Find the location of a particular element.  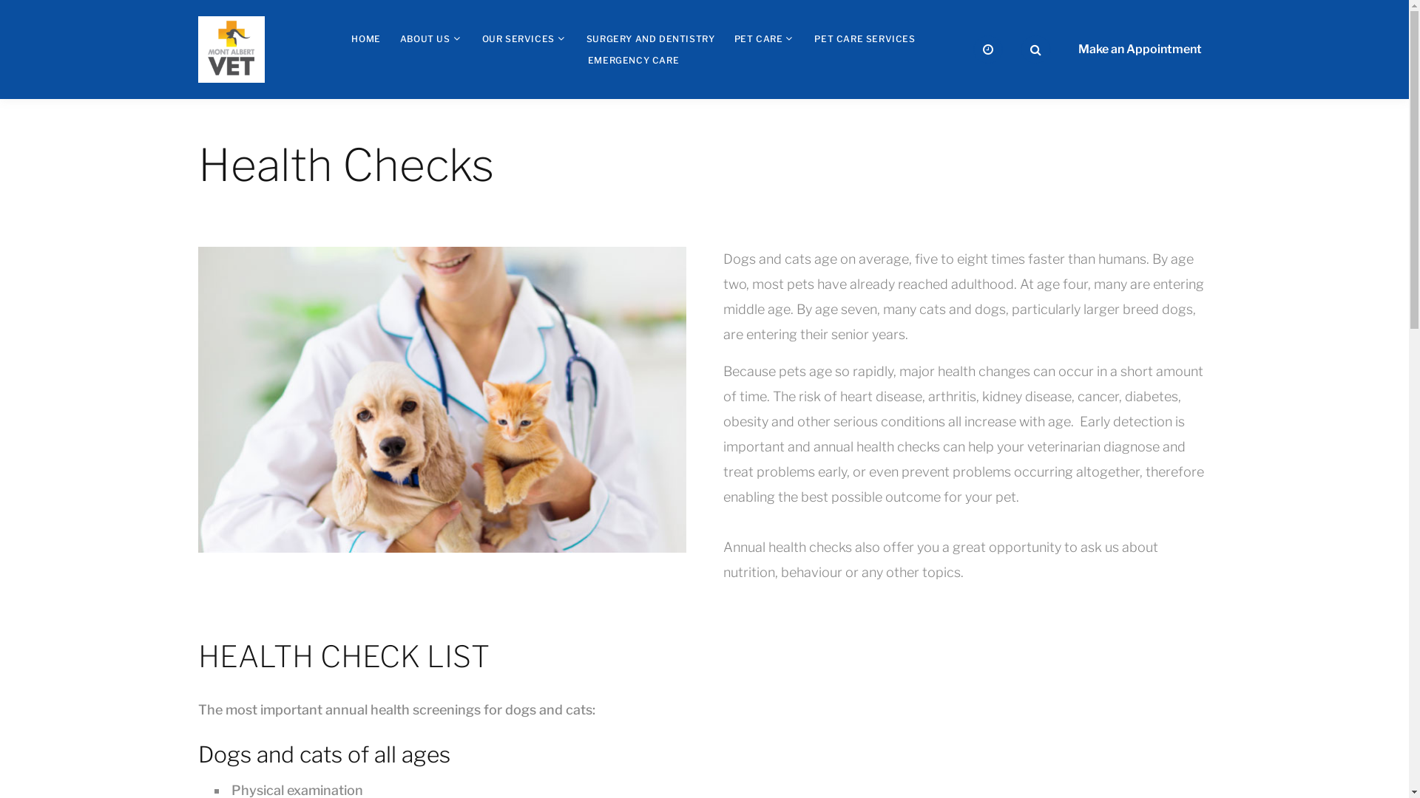

HOME is located at coordinates (365, 38).